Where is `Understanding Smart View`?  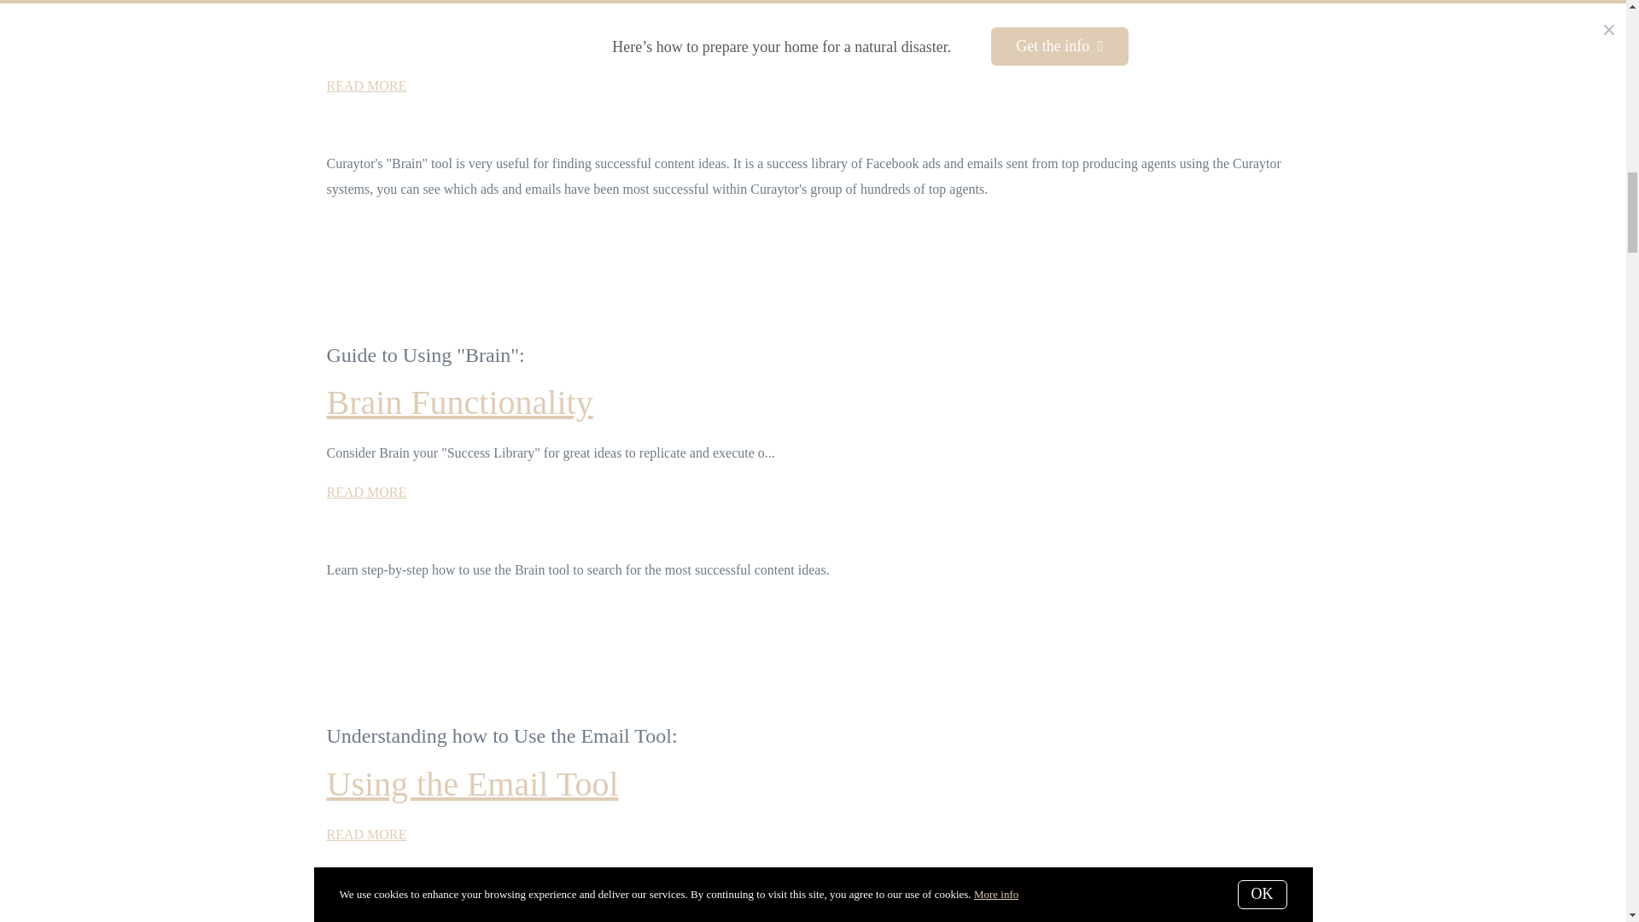
Understanding Smart View is located at coordinates (471, 784).